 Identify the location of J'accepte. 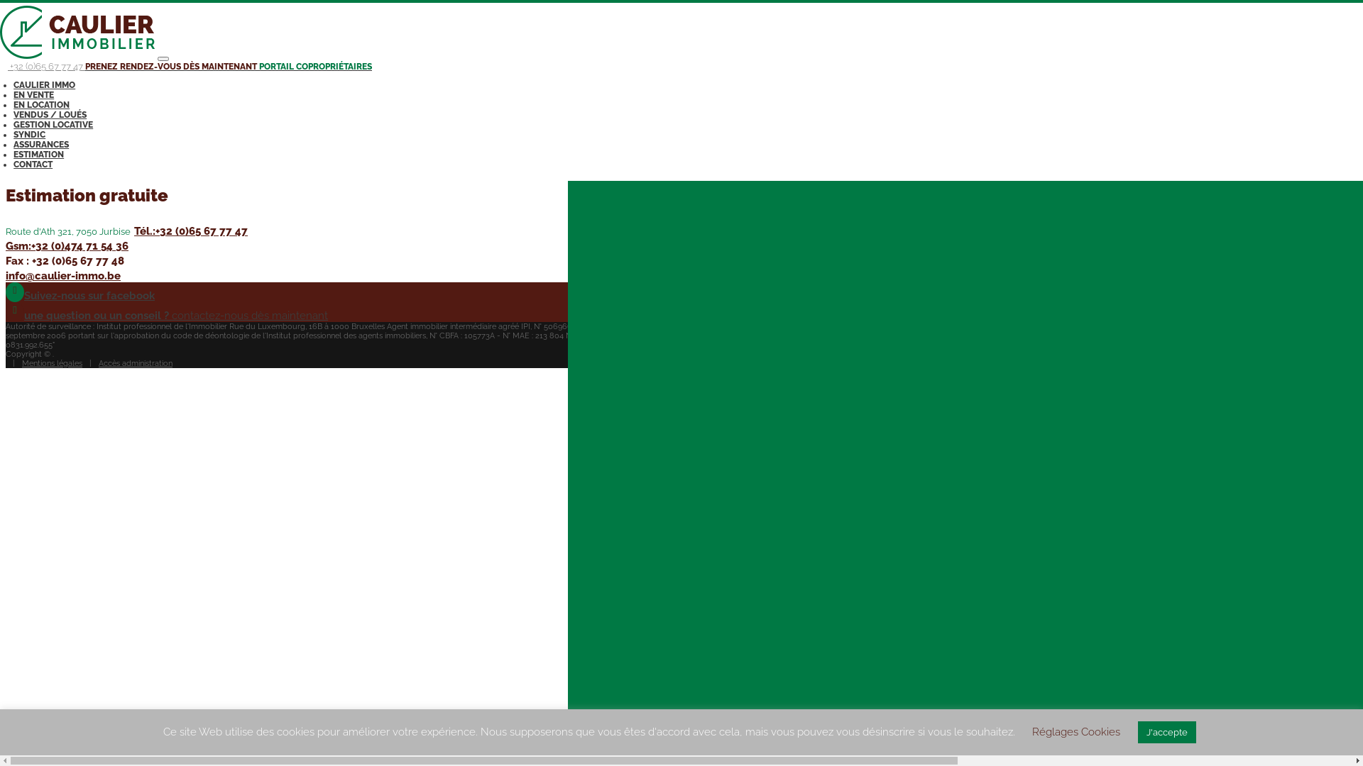
(1167, 732).